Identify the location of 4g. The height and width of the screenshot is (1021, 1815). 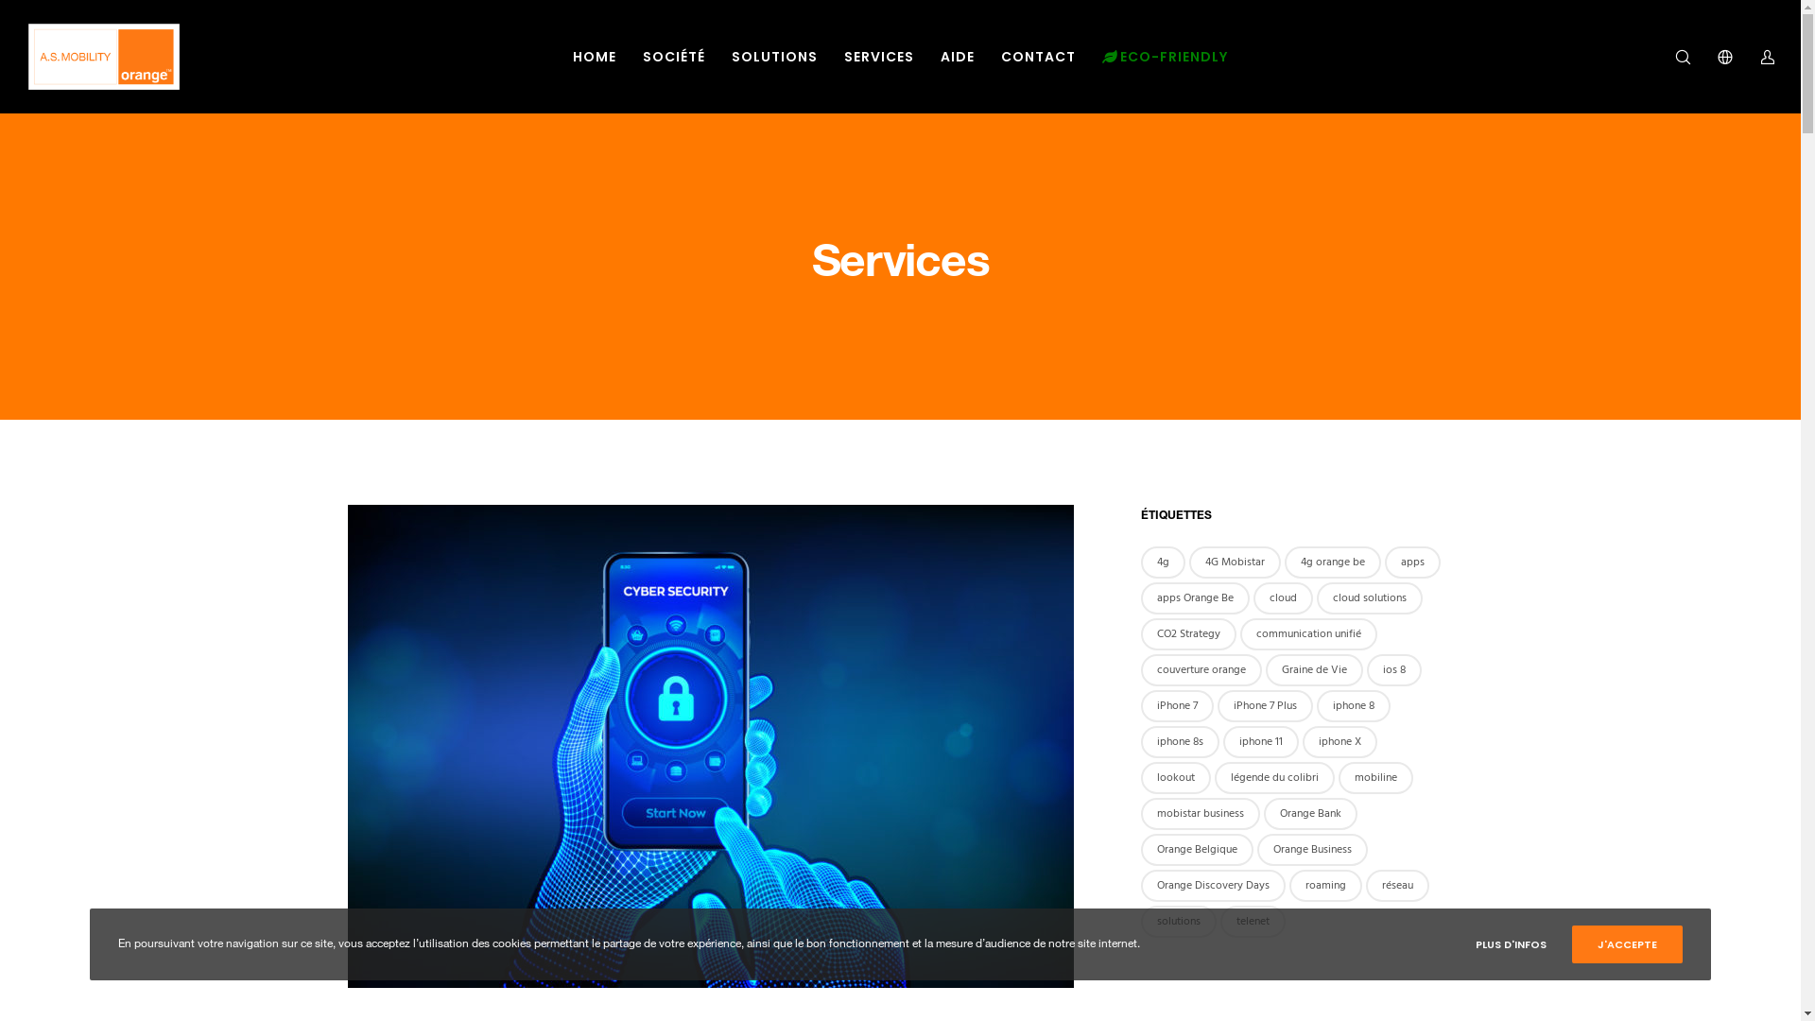
(1163, 562).